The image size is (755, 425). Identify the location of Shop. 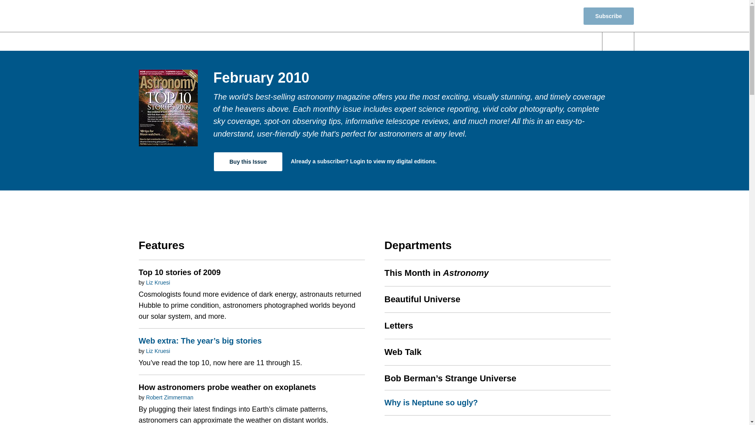
(561, 16).